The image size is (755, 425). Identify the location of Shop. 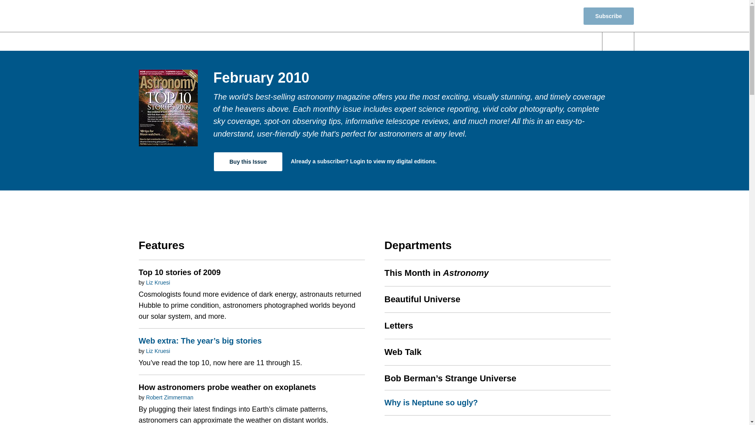
(561, 16).